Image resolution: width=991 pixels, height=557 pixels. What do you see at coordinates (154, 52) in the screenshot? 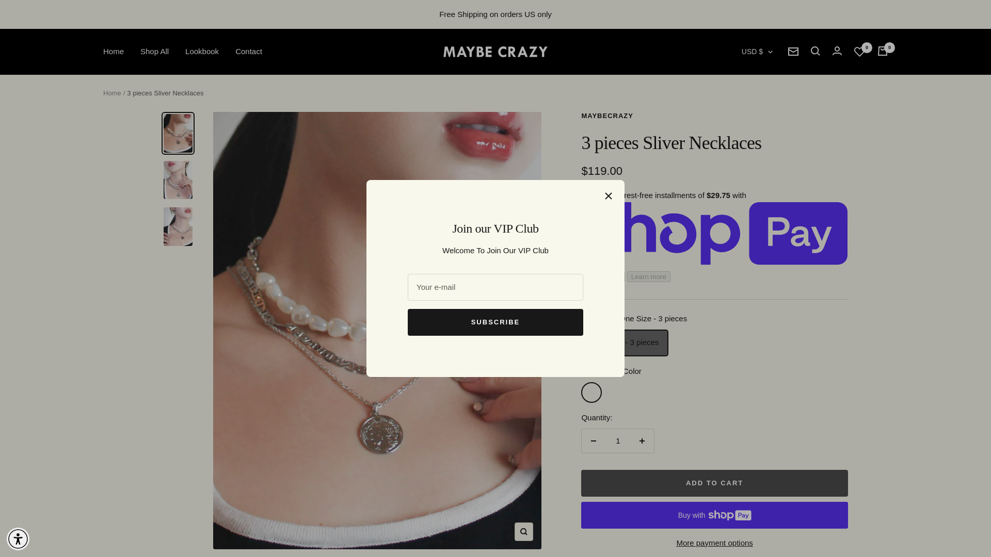
I see `Shop All` at bounding box center [154, 52].